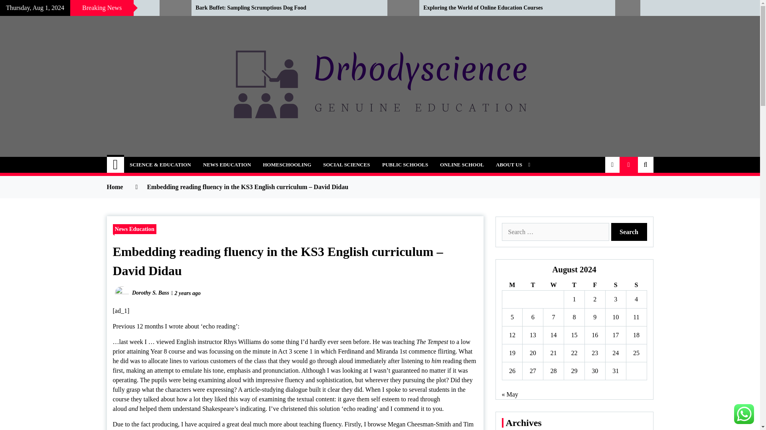 The height and width of the screenshot is (430, 766). Describe the element at coordinates (285, 8) in the screenshot. I see `Bark Buffet: Sampling Scrumptious Dog Food` at that location.